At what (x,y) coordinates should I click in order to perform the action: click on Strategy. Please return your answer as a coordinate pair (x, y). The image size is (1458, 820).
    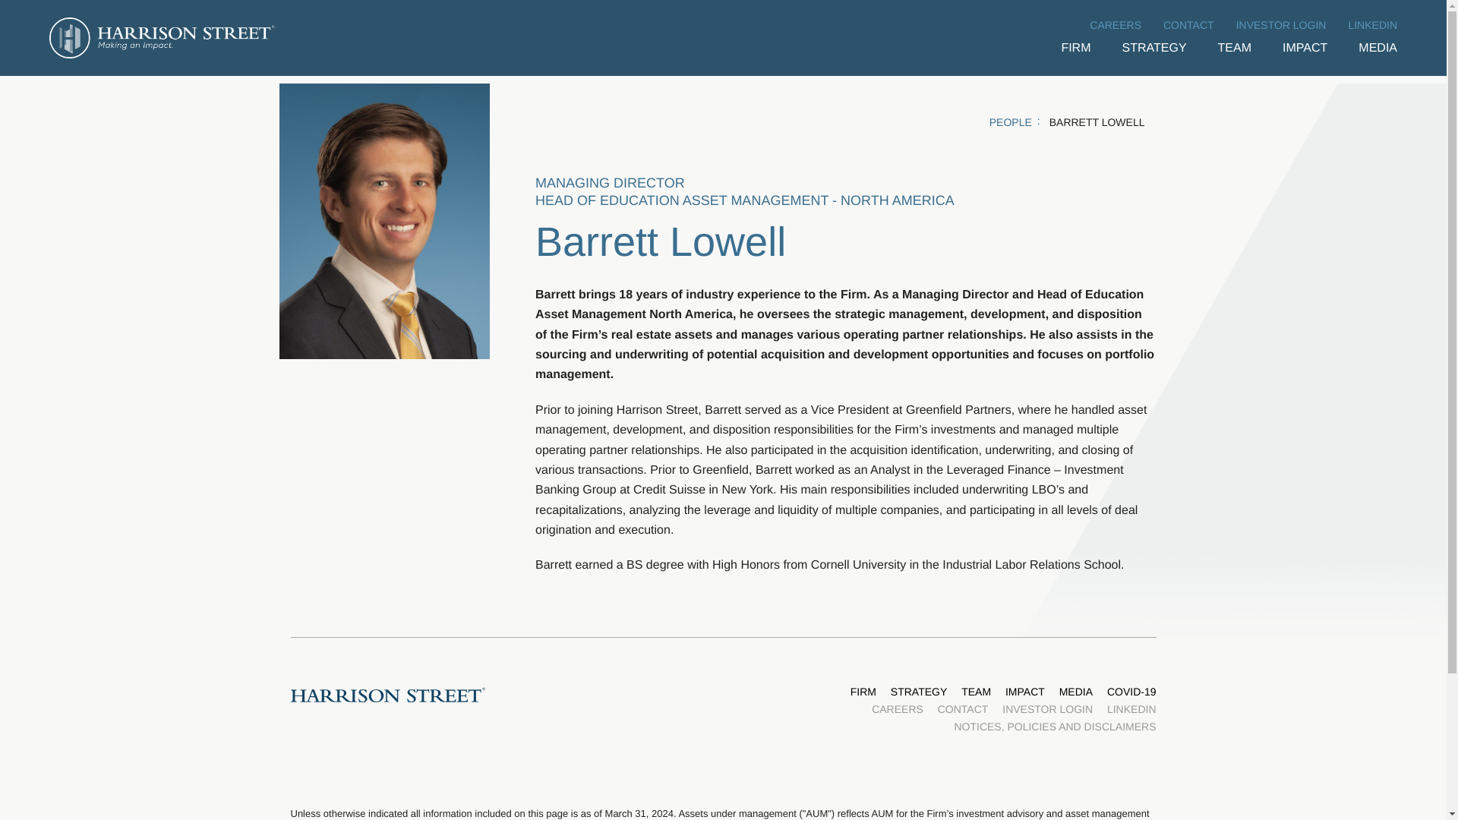
    Looking at the image, I should click on (1154, 56).